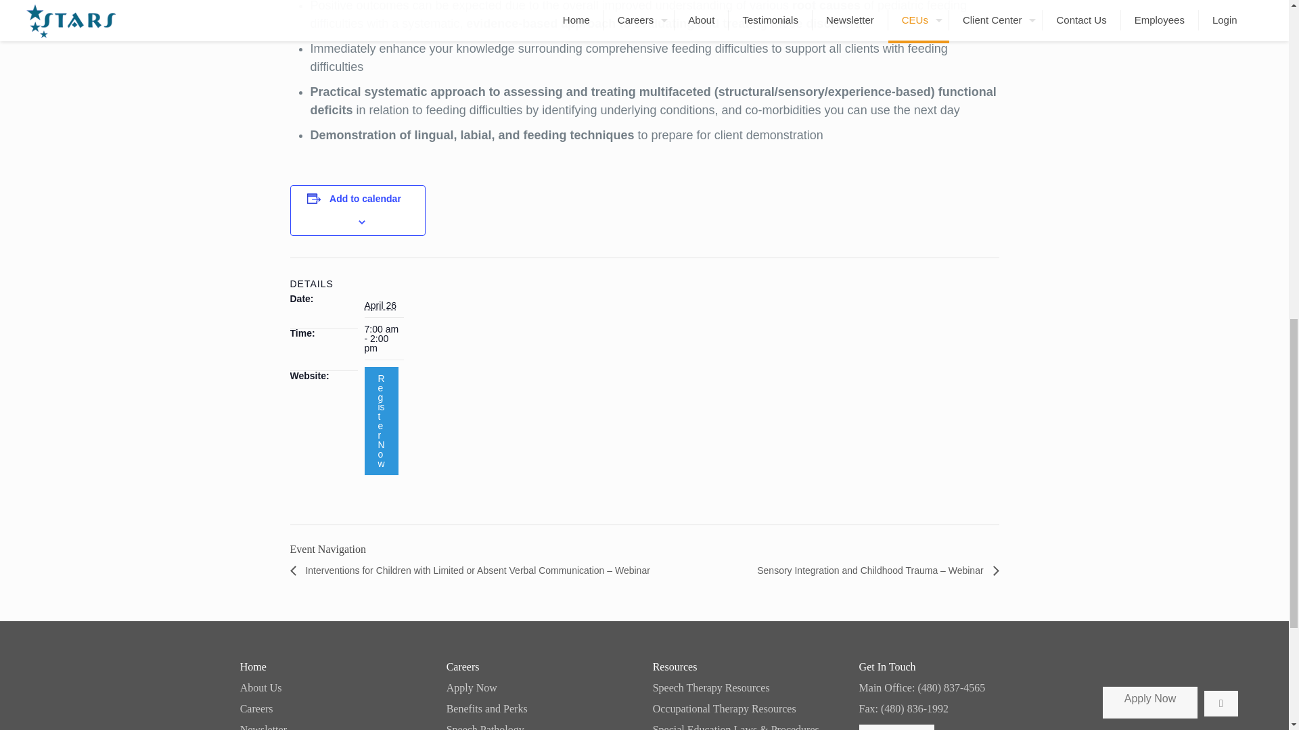 The height and width of the screenshot is (730, 1299). Describe the element at coordinates (335, 688) in the screenshot. I see `About Us` at that location.